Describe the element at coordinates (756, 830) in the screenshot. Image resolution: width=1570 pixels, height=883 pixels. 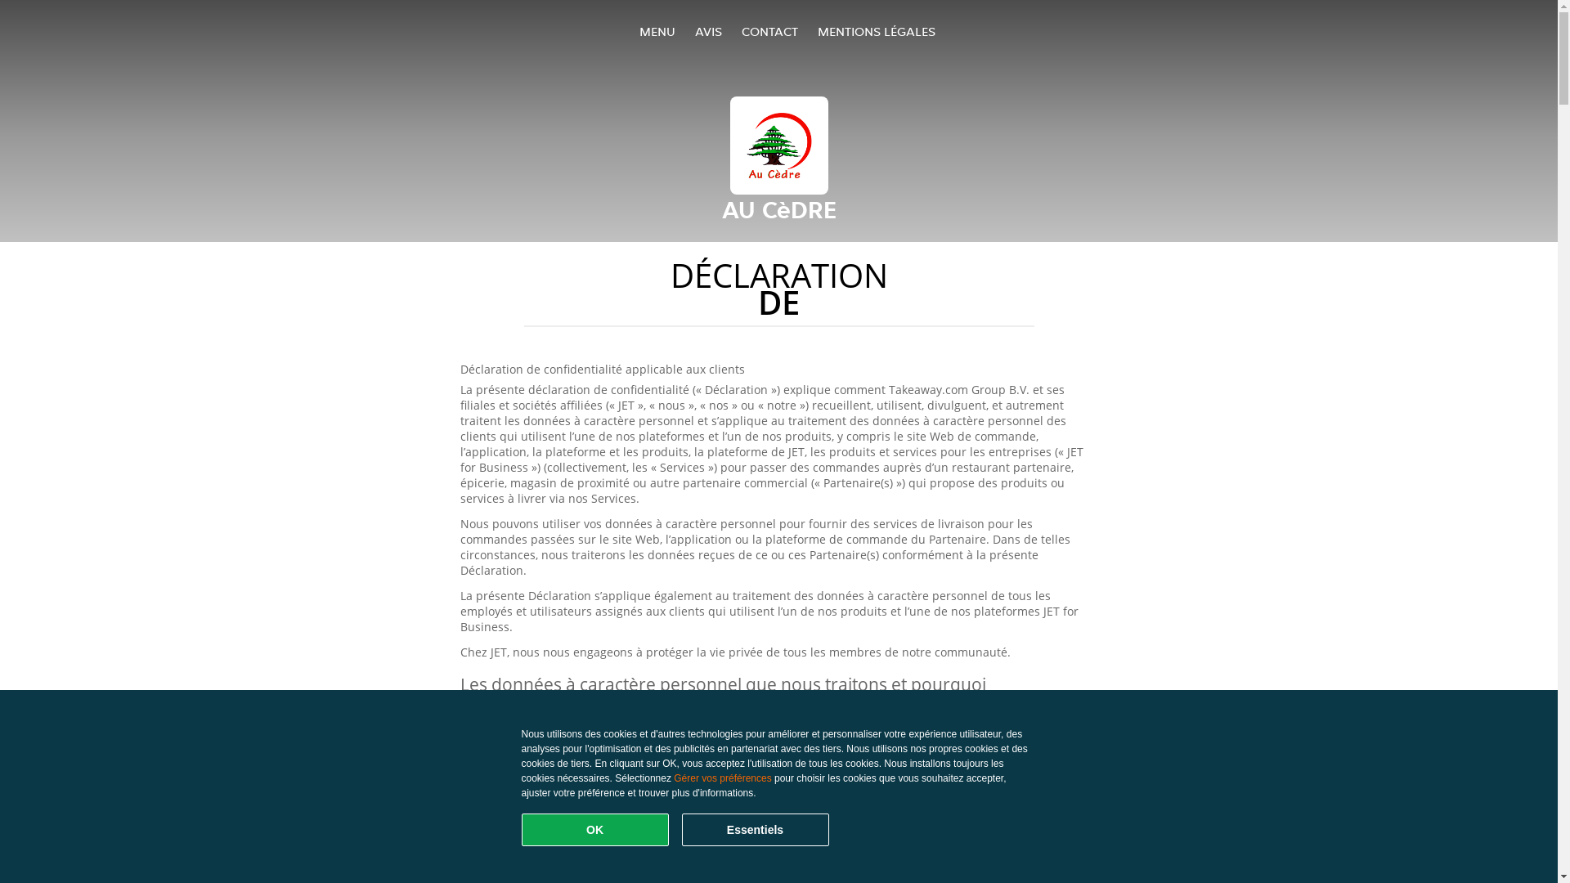
I see `Essentiels` at that location.